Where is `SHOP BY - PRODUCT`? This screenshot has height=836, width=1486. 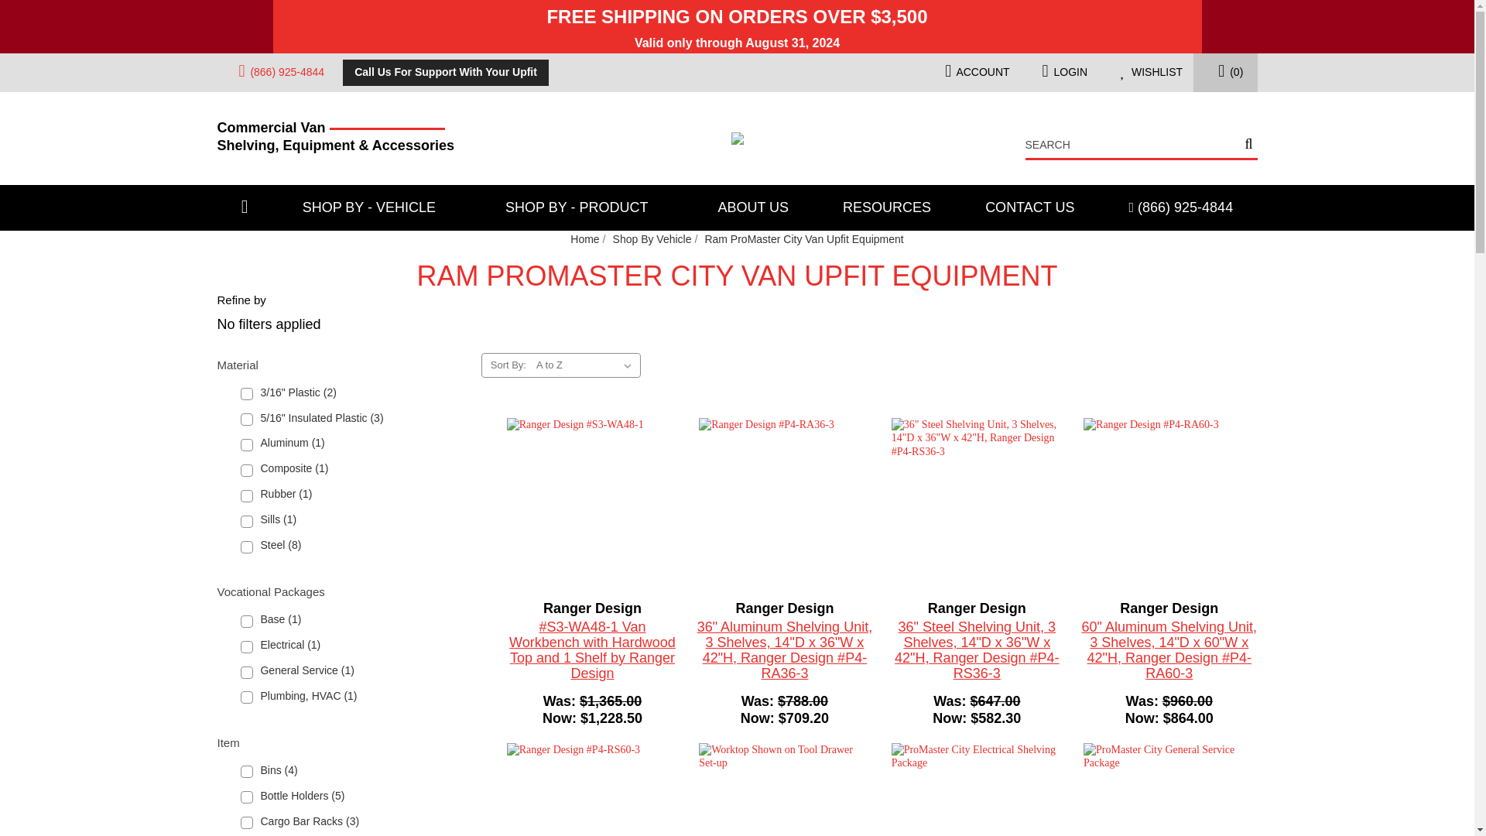 SHOP BY - PRODUCT is located at coordinates (584, 207).